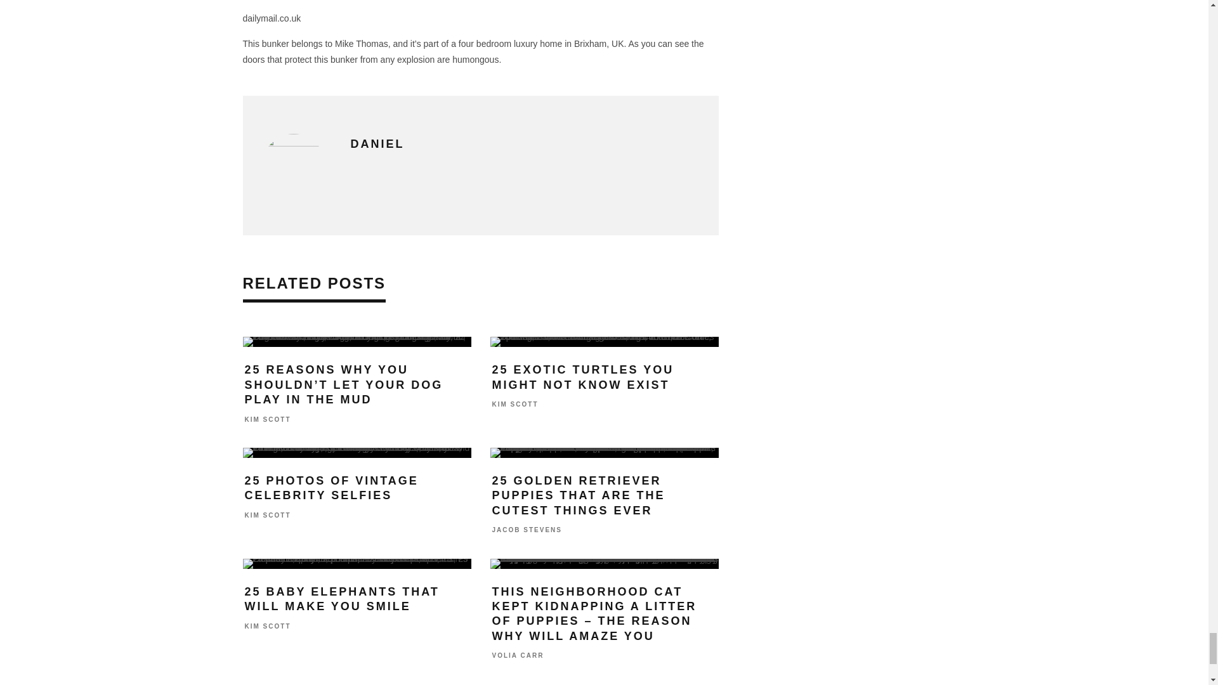  I want to click on 25 EXOTIC TURTLES YOU MIGHT NOT KNOW EXIST, so click(583, 377).